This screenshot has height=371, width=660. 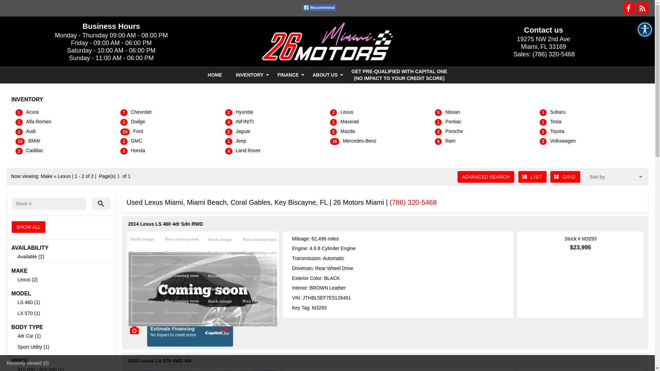 I want to click on 2014 Lexus LS 460 4dr Sdn RWD, so click(x=166, y=224).